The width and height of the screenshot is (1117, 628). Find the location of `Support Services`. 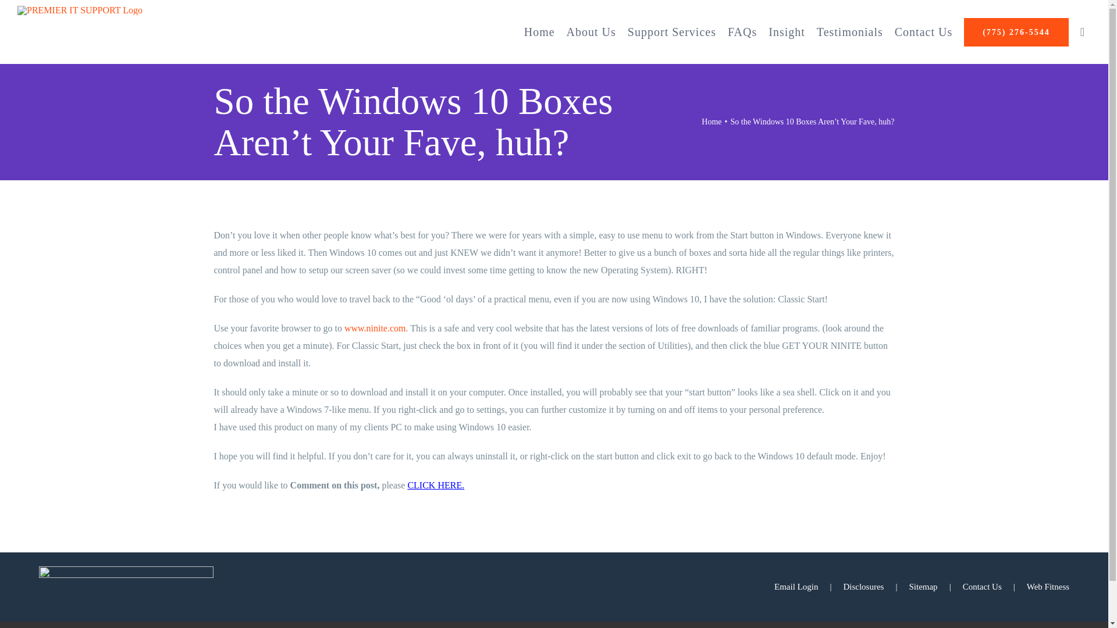

Support Services is located at coordinates (671, 31).